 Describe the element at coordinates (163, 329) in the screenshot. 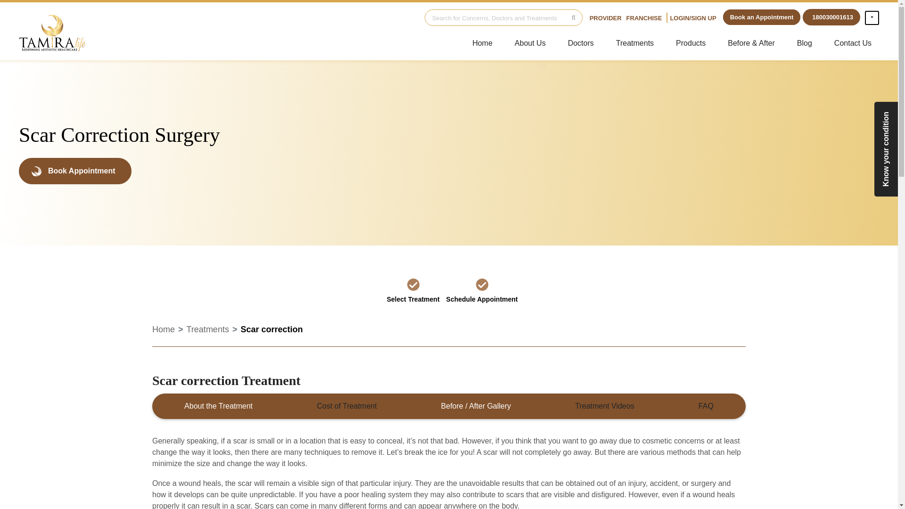

I see `Home` at that location.